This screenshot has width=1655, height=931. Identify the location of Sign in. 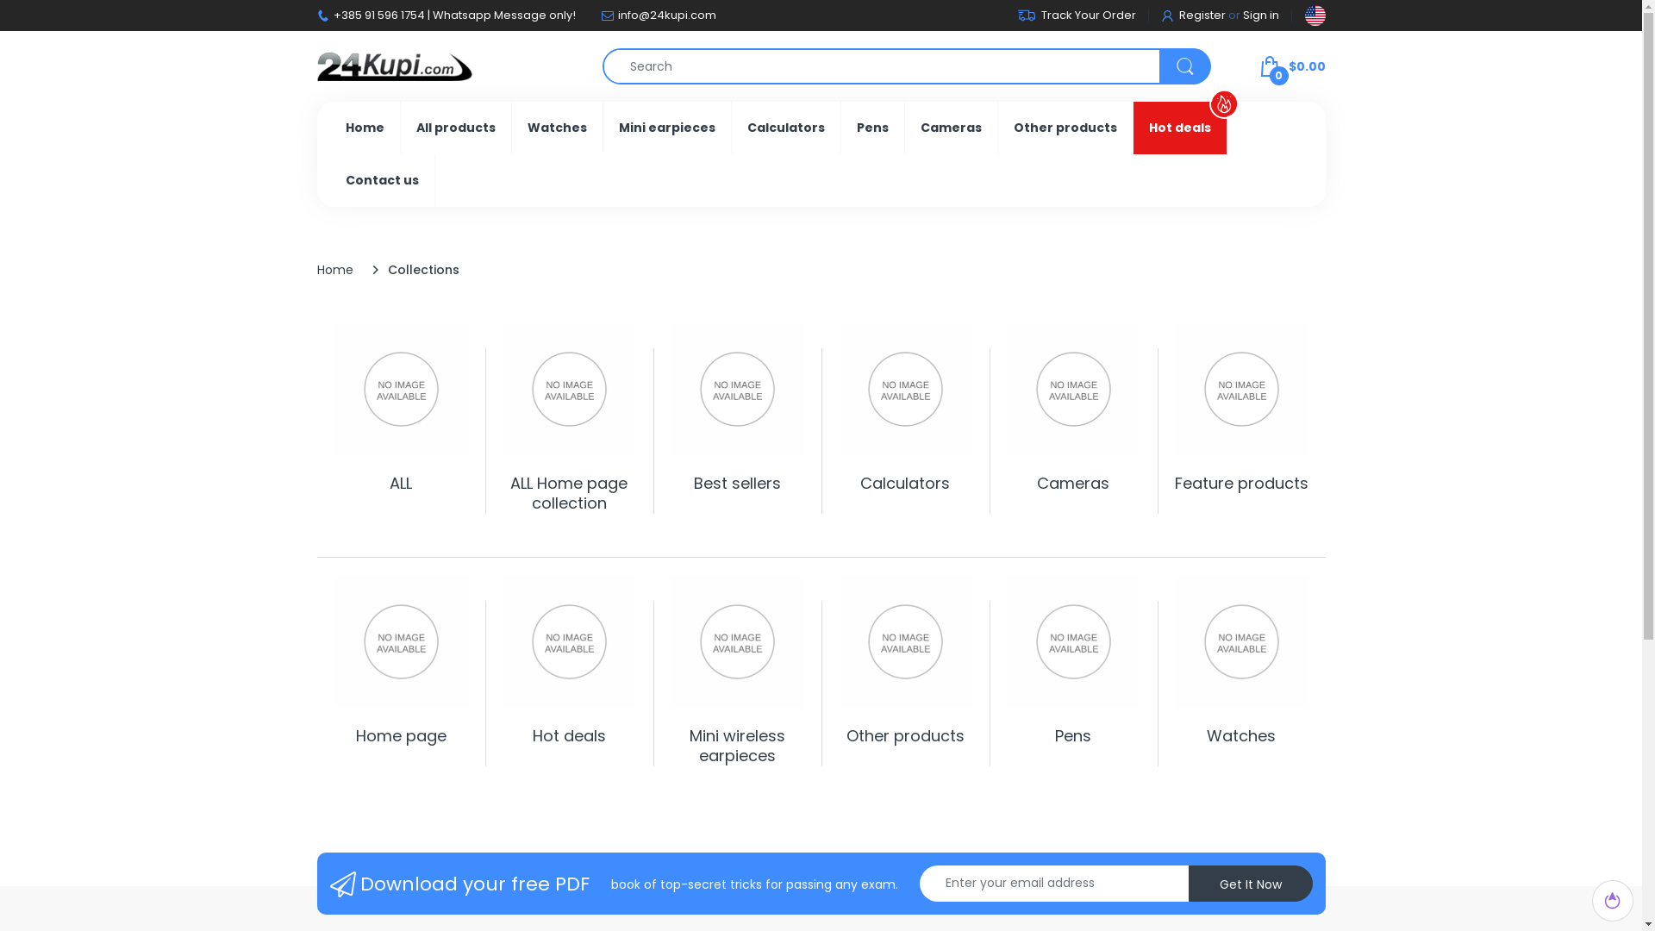
(1261, 16).